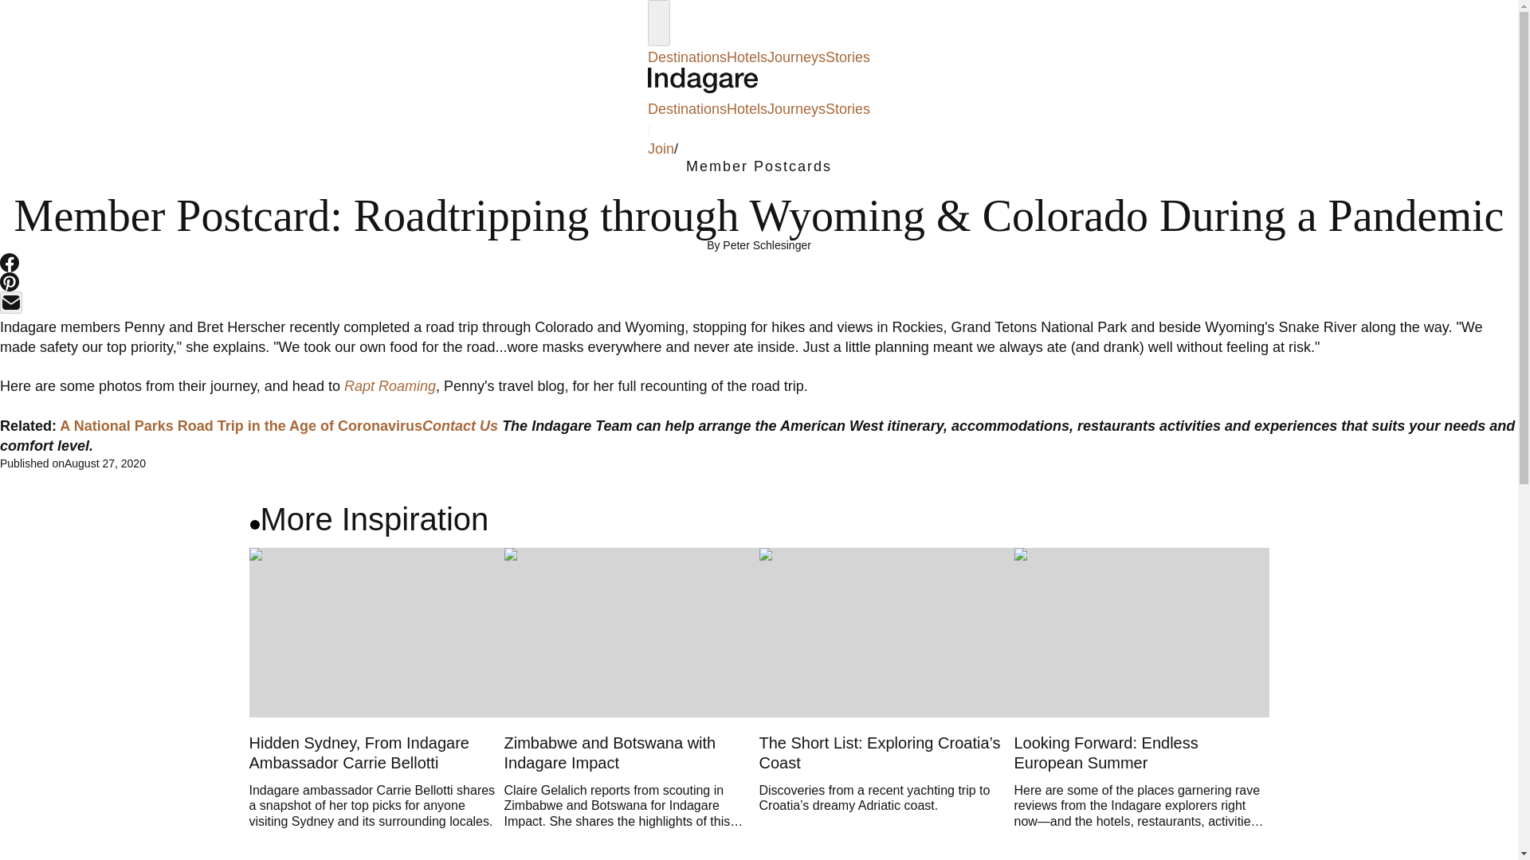  What do you see at coordinates (797, 108) in the screenshot?
I see `Journeys` at bounding box center [797, 108].